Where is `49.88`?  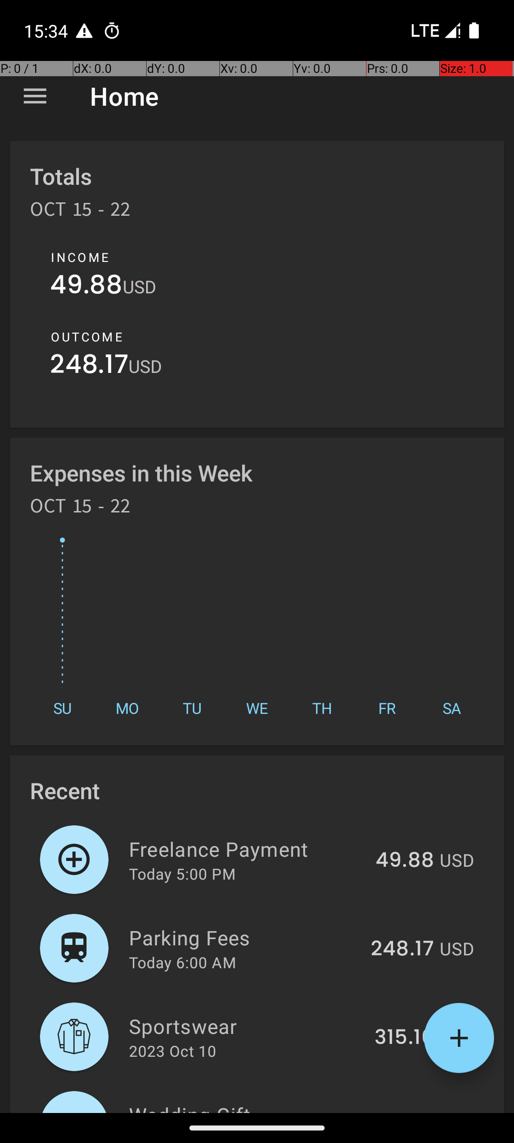
49.88 is located at coordinates (87, 287).